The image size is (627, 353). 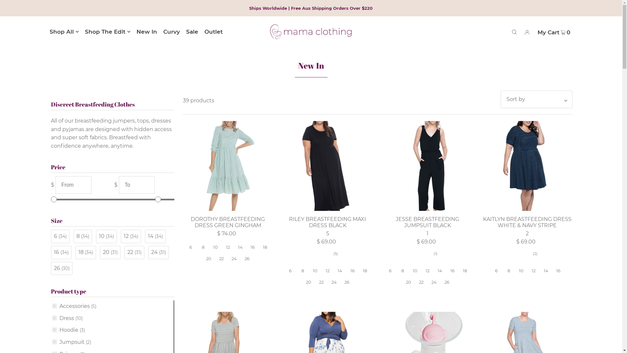 What do you see at coordinates (172, 32) in the screenshot?
I see `Curvy` at bounding box center [172, 32].